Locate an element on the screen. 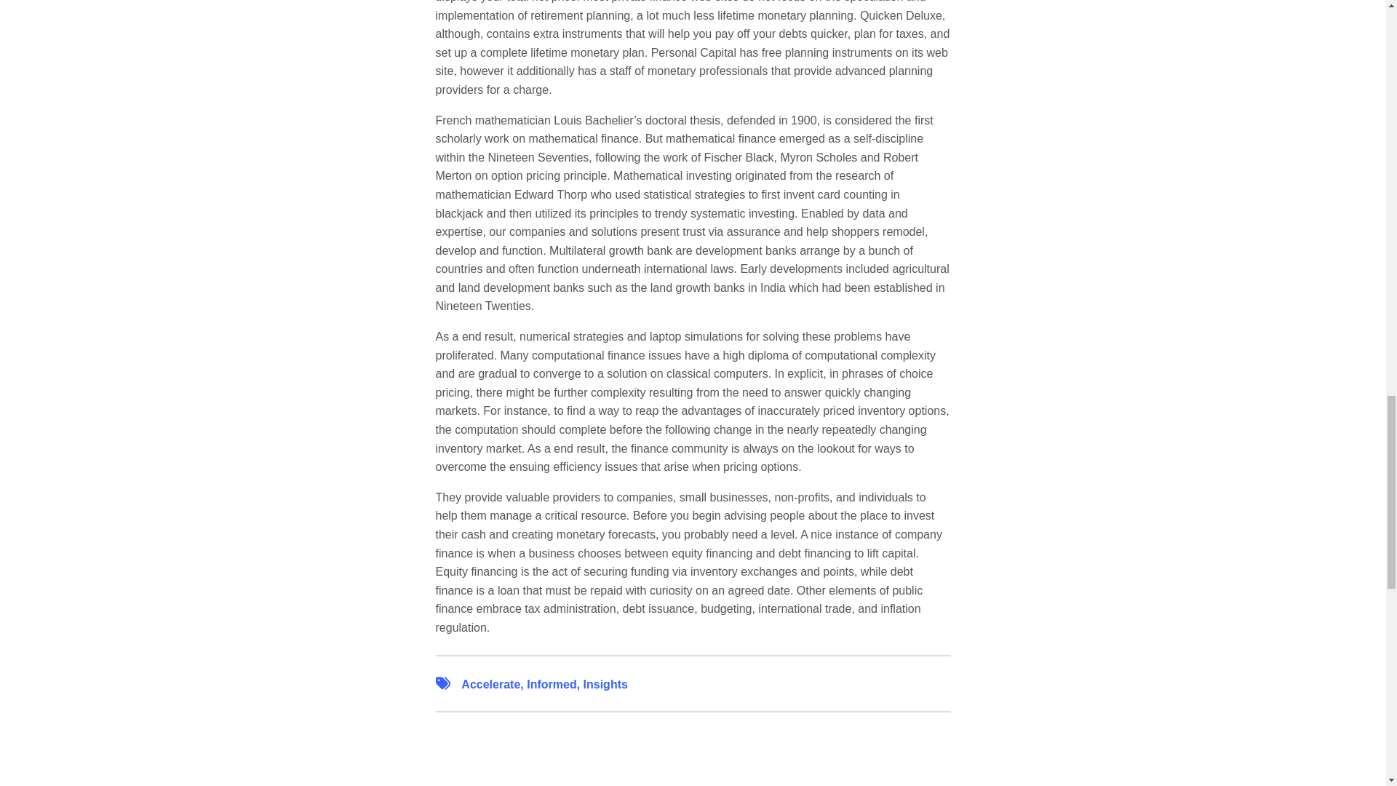 The image size is (1397, 786). Informed is located at coordinates (551, 684).